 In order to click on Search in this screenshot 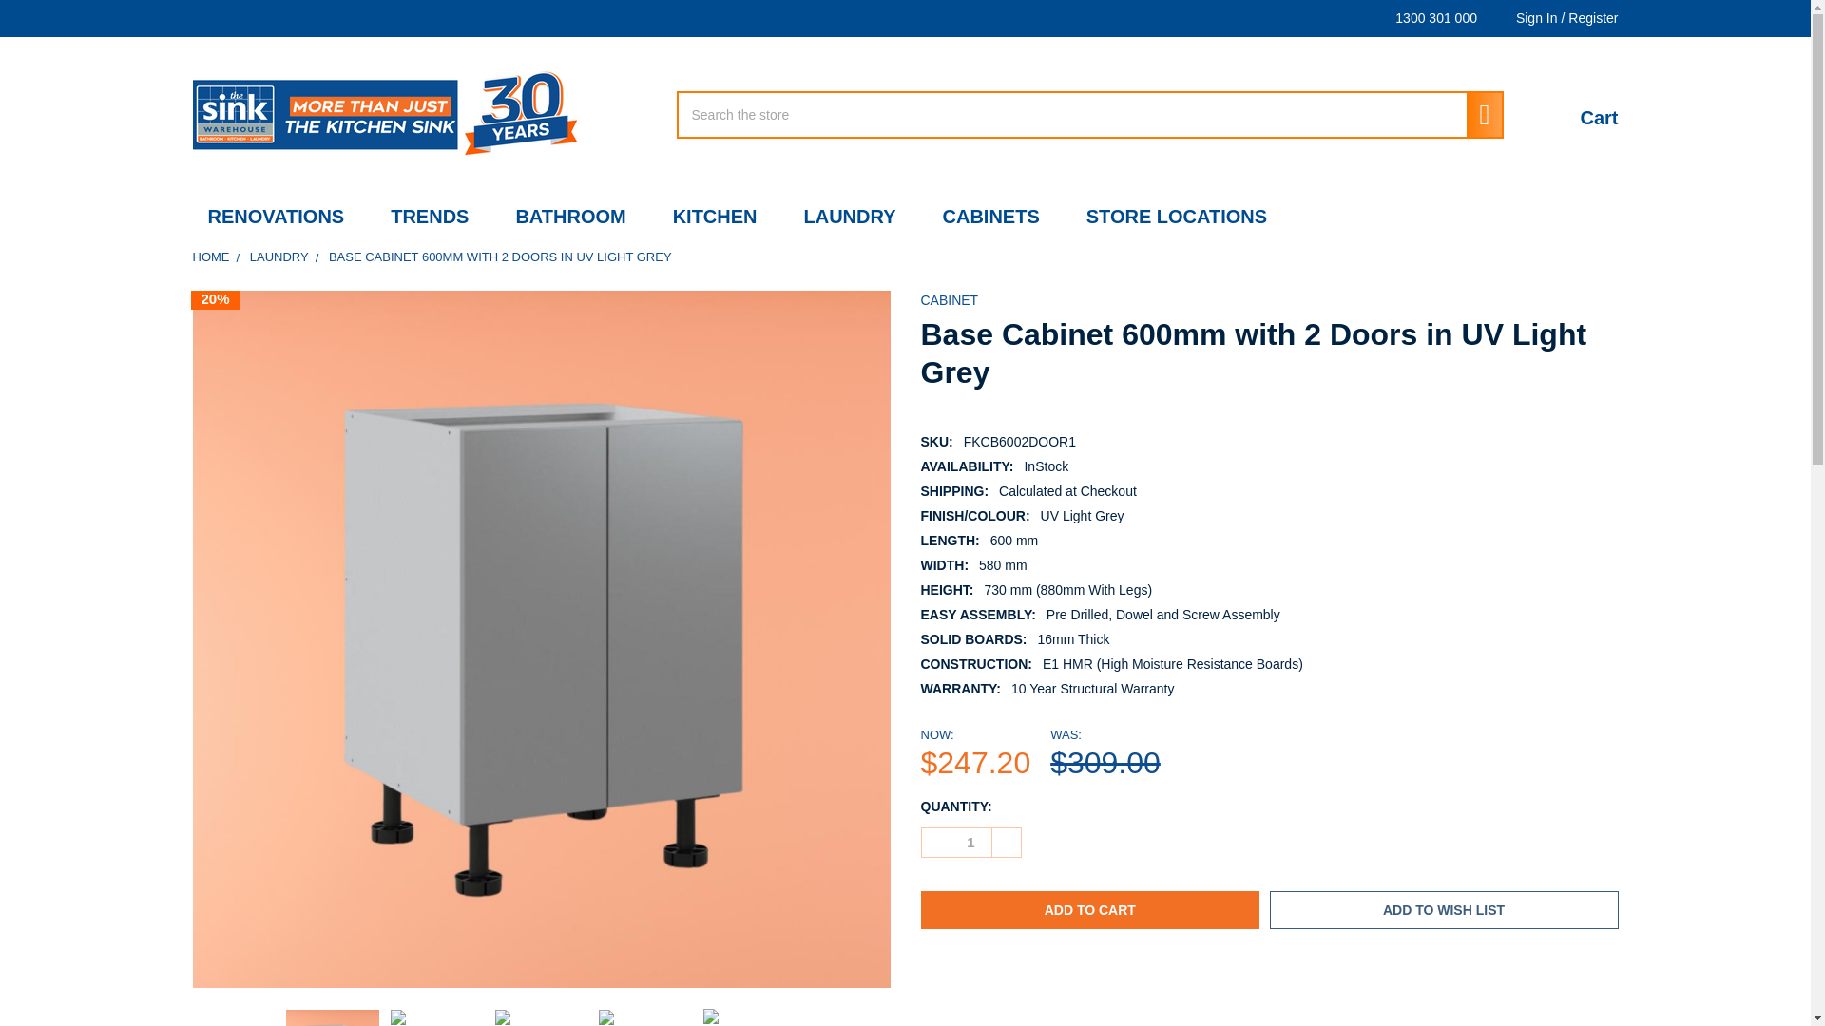, I will do `click(1476, 114)`.